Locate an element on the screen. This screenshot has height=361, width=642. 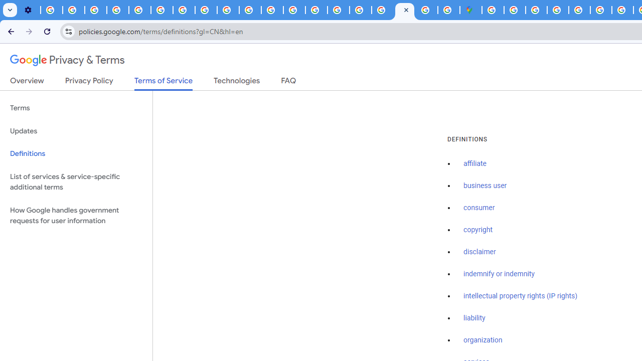
Learn how to find your photos - Google Photos Help is located at coordinates (73, 10).